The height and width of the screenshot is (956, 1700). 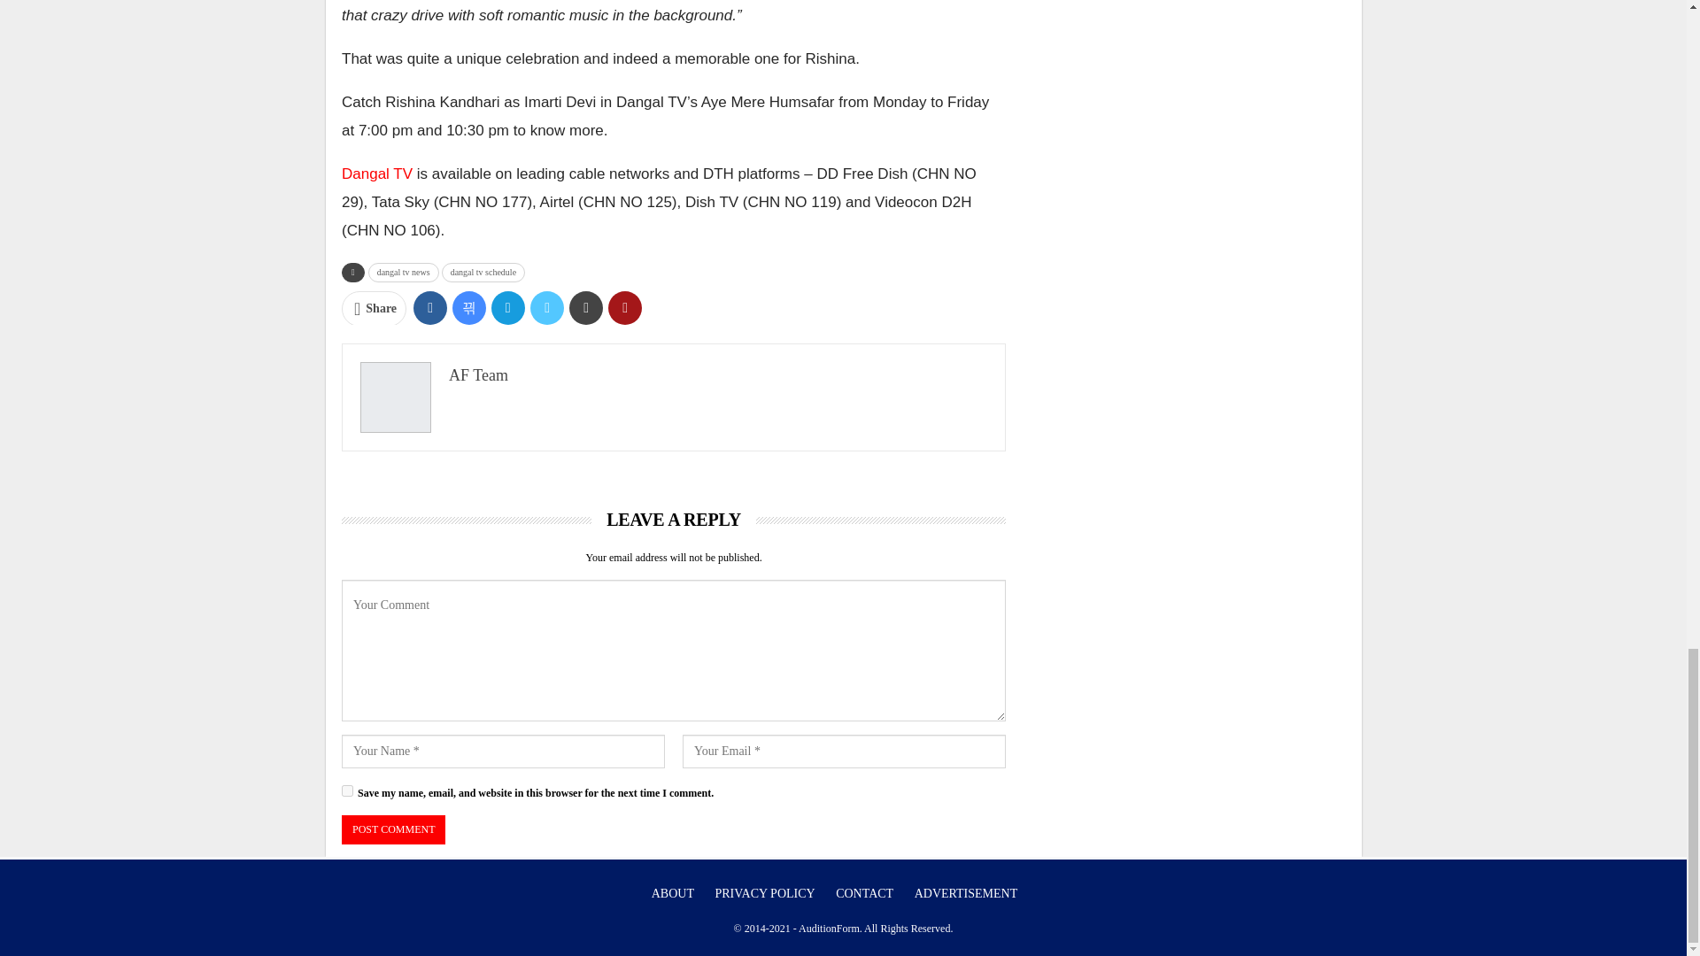 I want to click on Post Comment, so click(x=393, y=829).